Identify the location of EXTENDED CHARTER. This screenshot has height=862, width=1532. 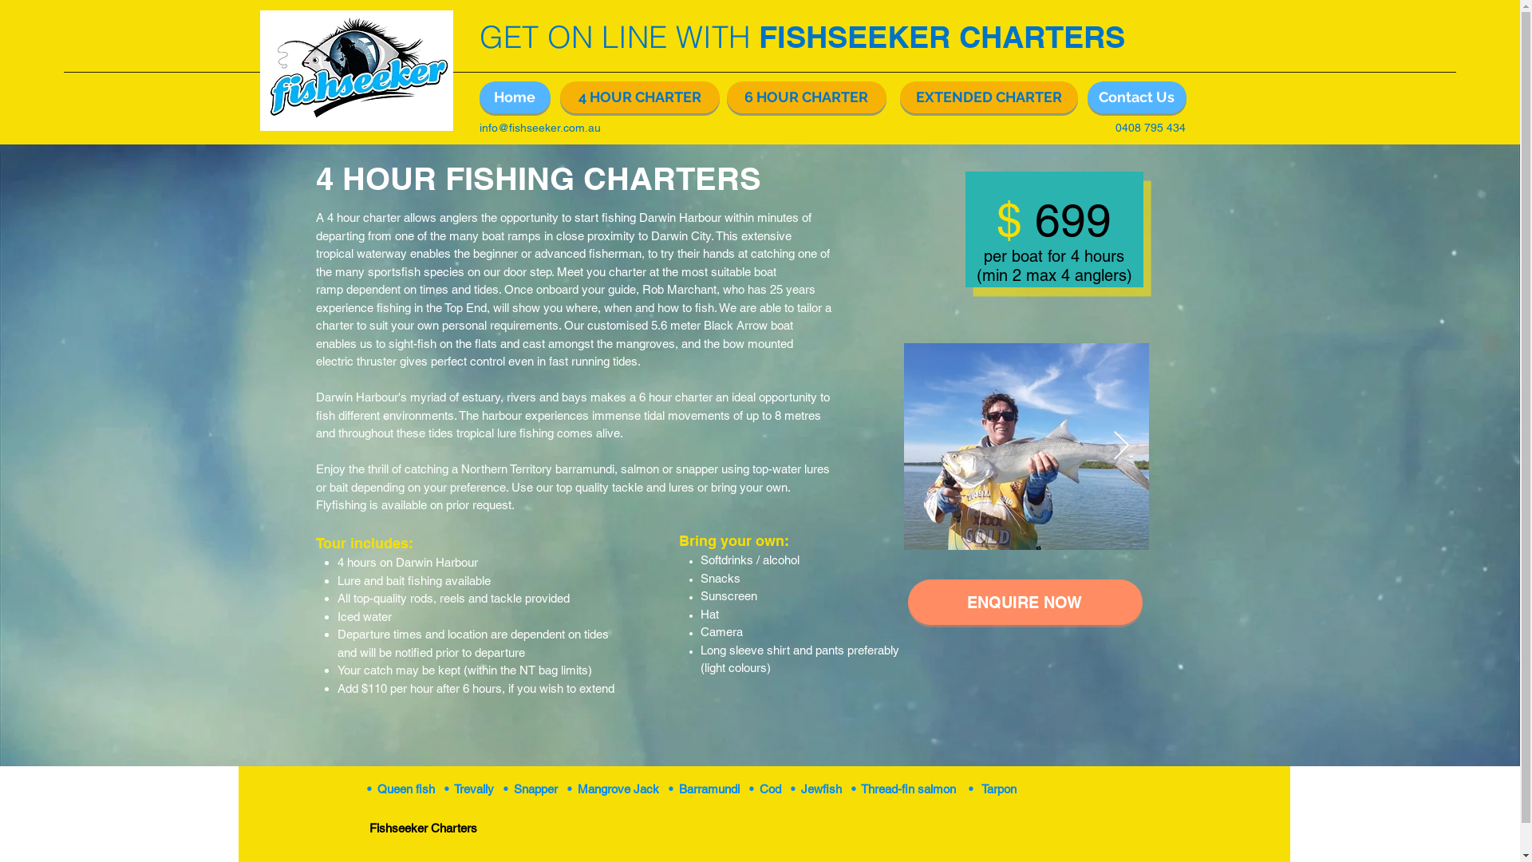
(989, 97).